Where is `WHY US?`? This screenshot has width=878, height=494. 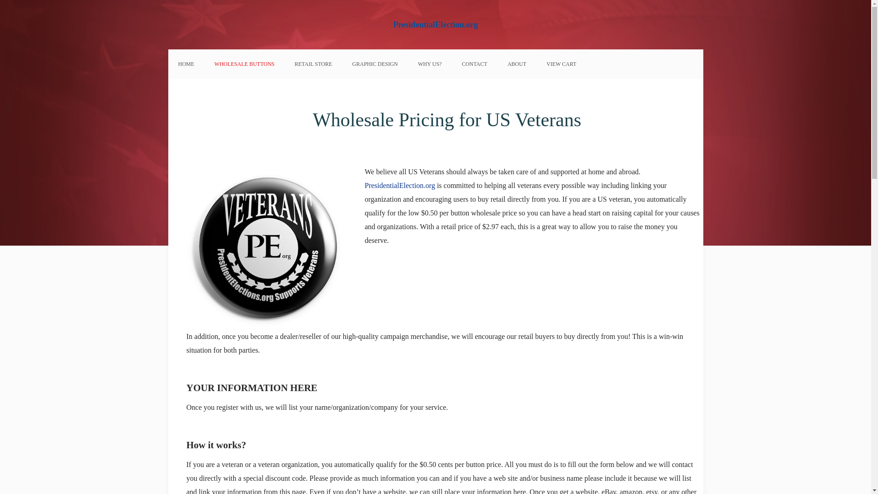
WHY US? is located at coordinates (430, 64).